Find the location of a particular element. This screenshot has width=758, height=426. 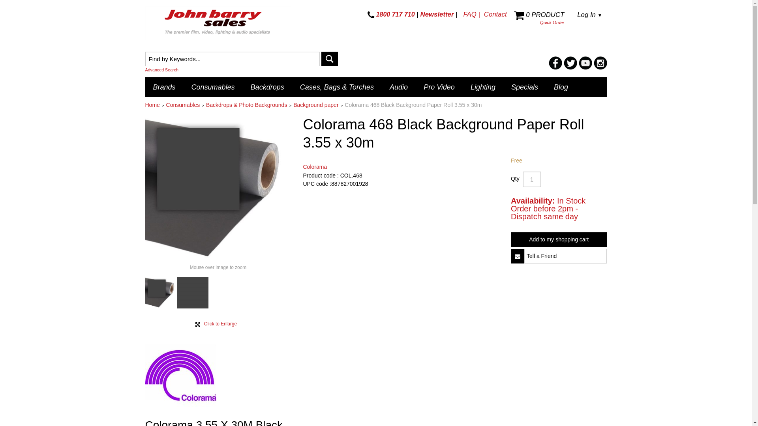

Colorama is located at coordinates (181, 373).